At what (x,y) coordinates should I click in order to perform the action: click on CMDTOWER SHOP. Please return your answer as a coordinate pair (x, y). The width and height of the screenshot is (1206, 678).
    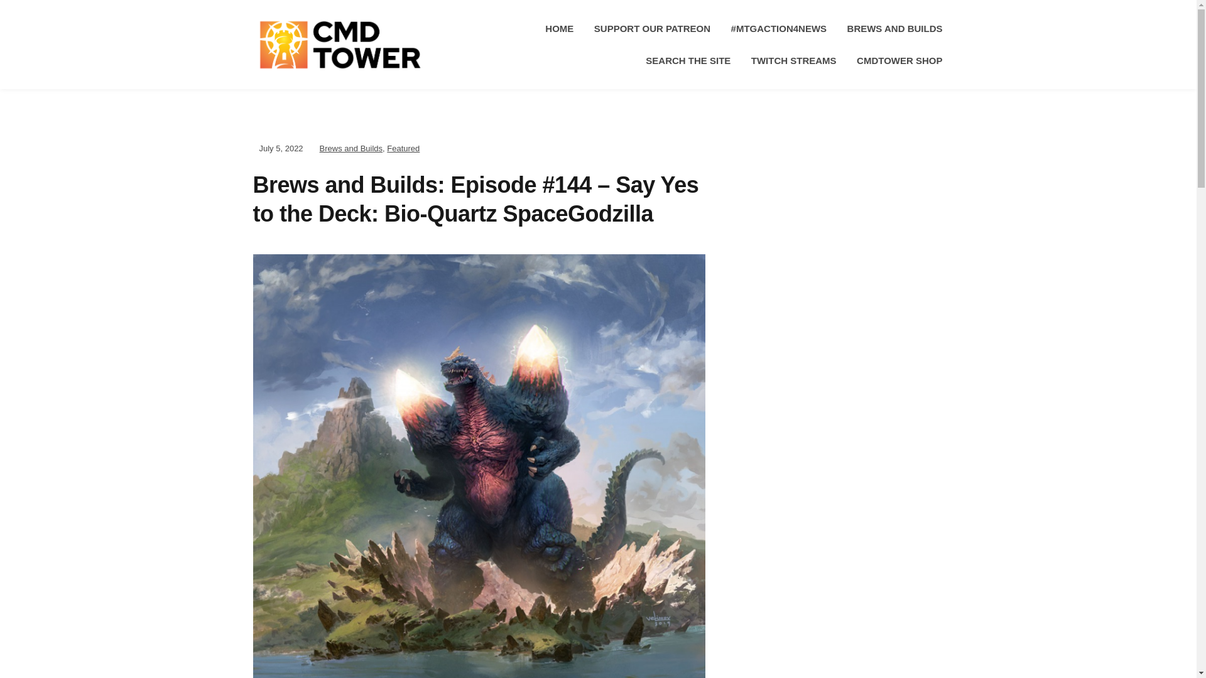
    Looking at the image, I should click on (899, 60).